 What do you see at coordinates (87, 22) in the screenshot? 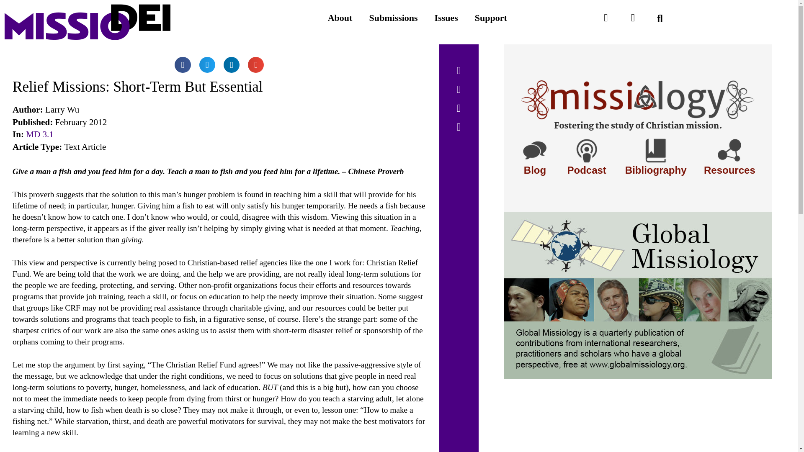
I see `Masthead-Indigo-02` at bounding box center [87, 22].